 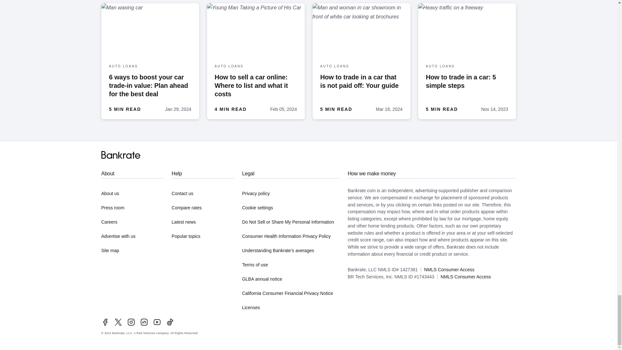 What do you see at coordinates (144, 322) in the screenshot?
I see `LinkedIn logo` at bounding box center [144, 322].